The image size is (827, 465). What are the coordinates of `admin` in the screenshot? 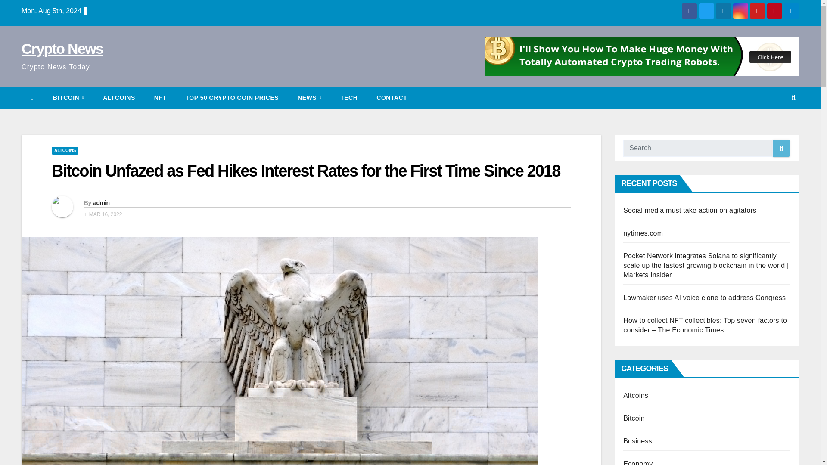 It's located at (101, 203).